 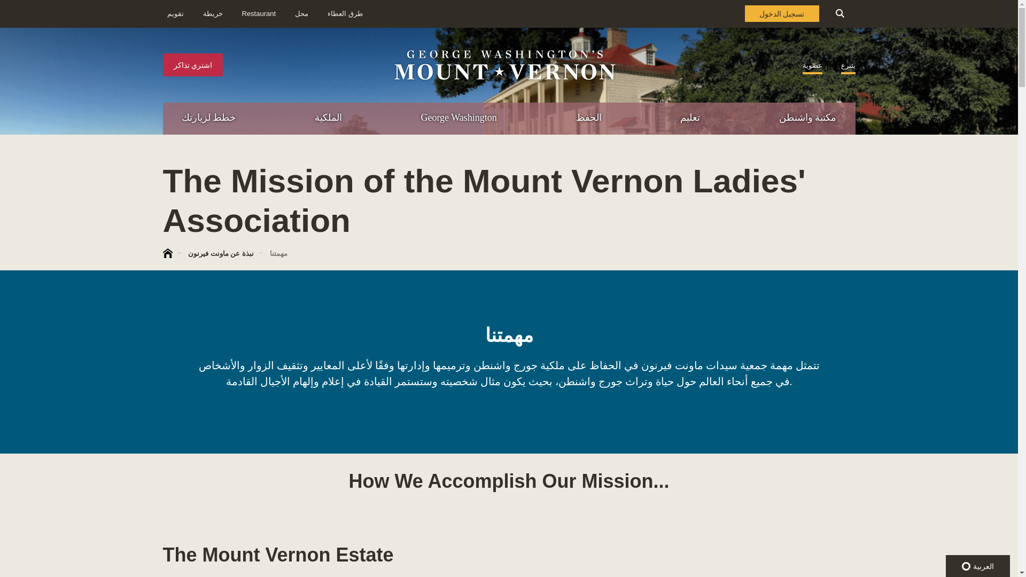 I want to click on Restaurant, so click(x=259, y=14).